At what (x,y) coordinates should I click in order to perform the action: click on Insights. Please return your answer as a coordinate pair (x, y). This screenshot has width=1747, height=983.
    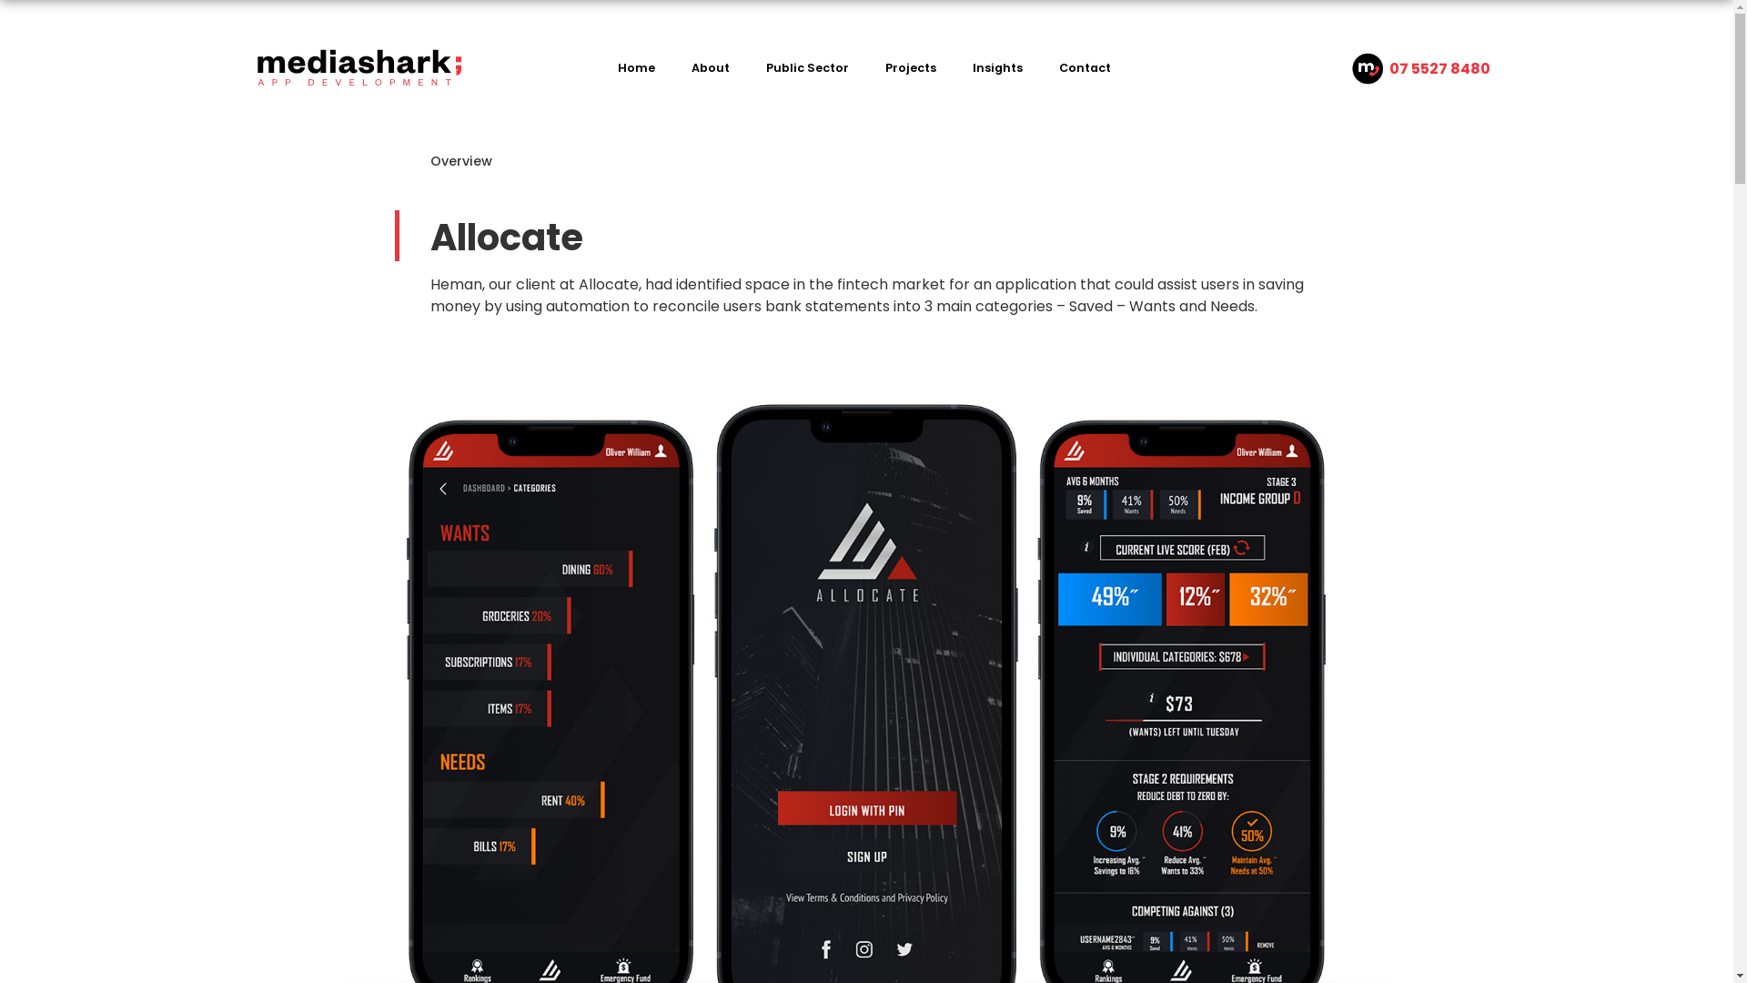
    Looking at the image, I should click on (997, 68).